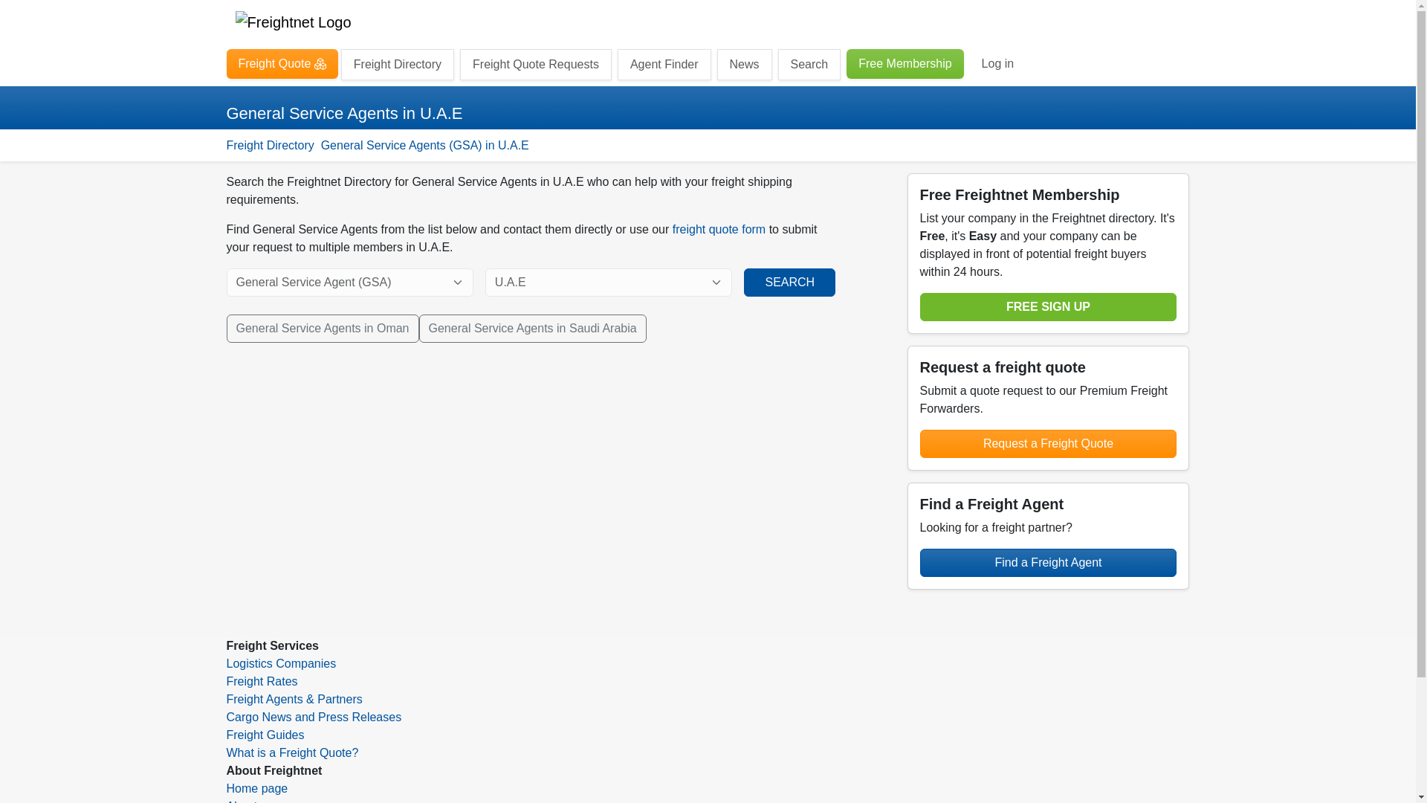 This screenshot has width=1427, height=803. What do you see at coordinates (280, 663) in the screenshot?
I see `Logistics Companies` at bounding box center [280, 663].